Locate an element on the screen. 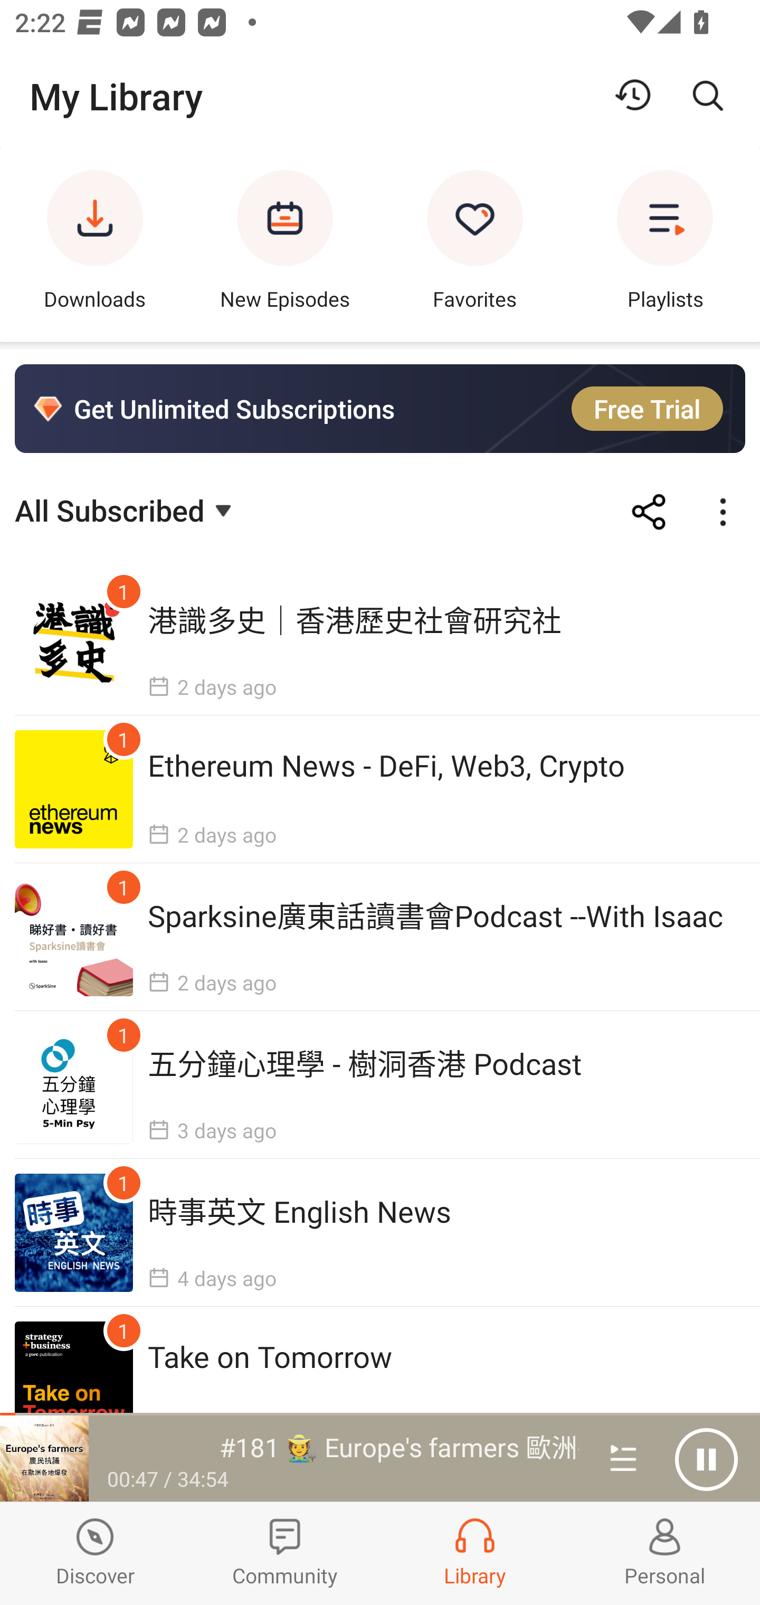 This screenshot has width=760, height=1605. Downloads is located at coordinates (95, 244).